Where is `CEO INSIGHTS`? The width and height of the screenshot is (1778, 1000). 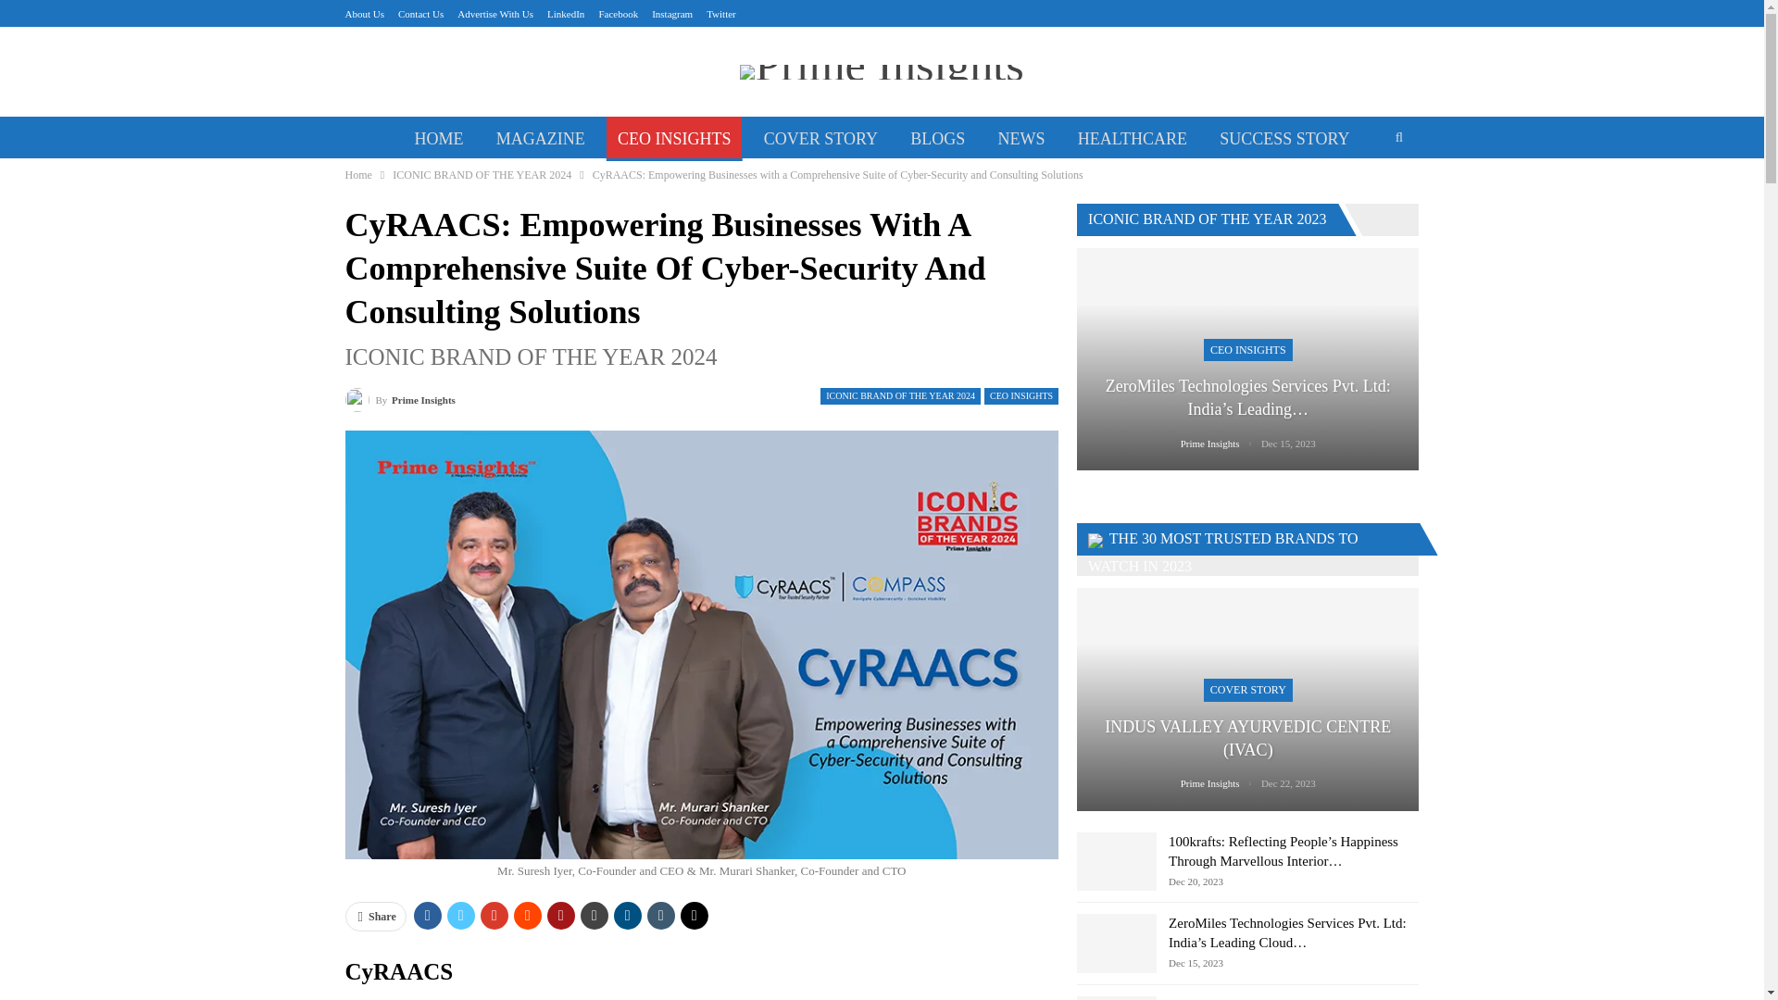
CEO INSIGHTS is located at coordinates (1020, 396).